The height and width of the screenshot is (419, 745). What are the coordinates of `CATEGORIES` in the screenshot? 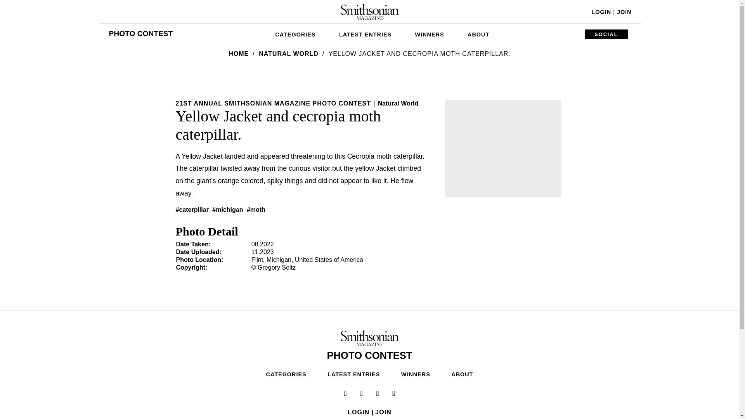 It's located at (295, 33).